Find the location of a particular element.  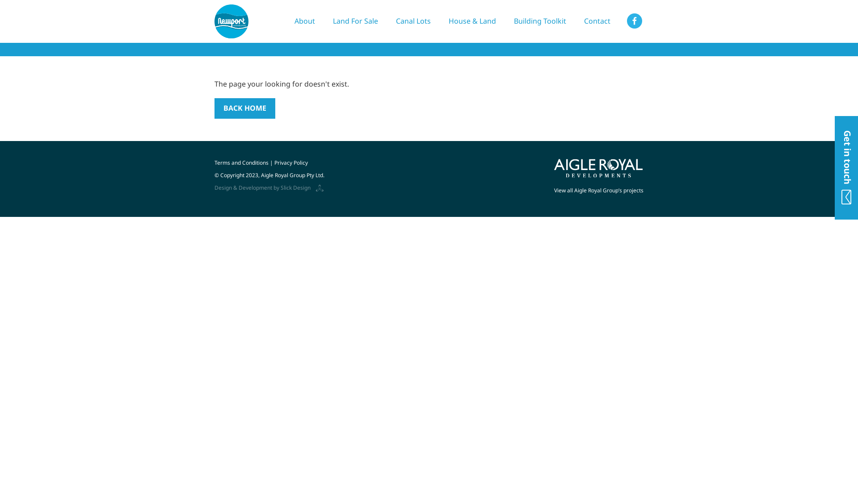

Land For Sale is located at coordinates (356, 21).